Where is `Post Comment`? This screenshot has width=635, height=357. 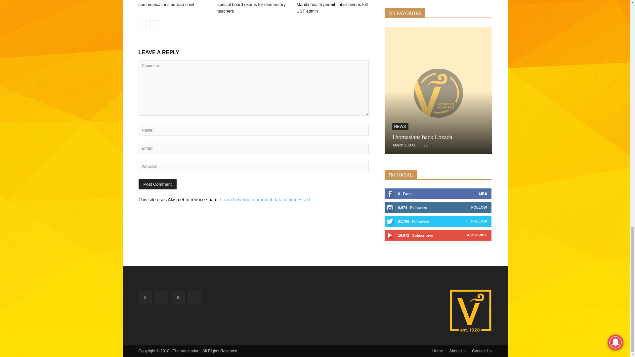
Post Comment is located at coordinates (157, 184).